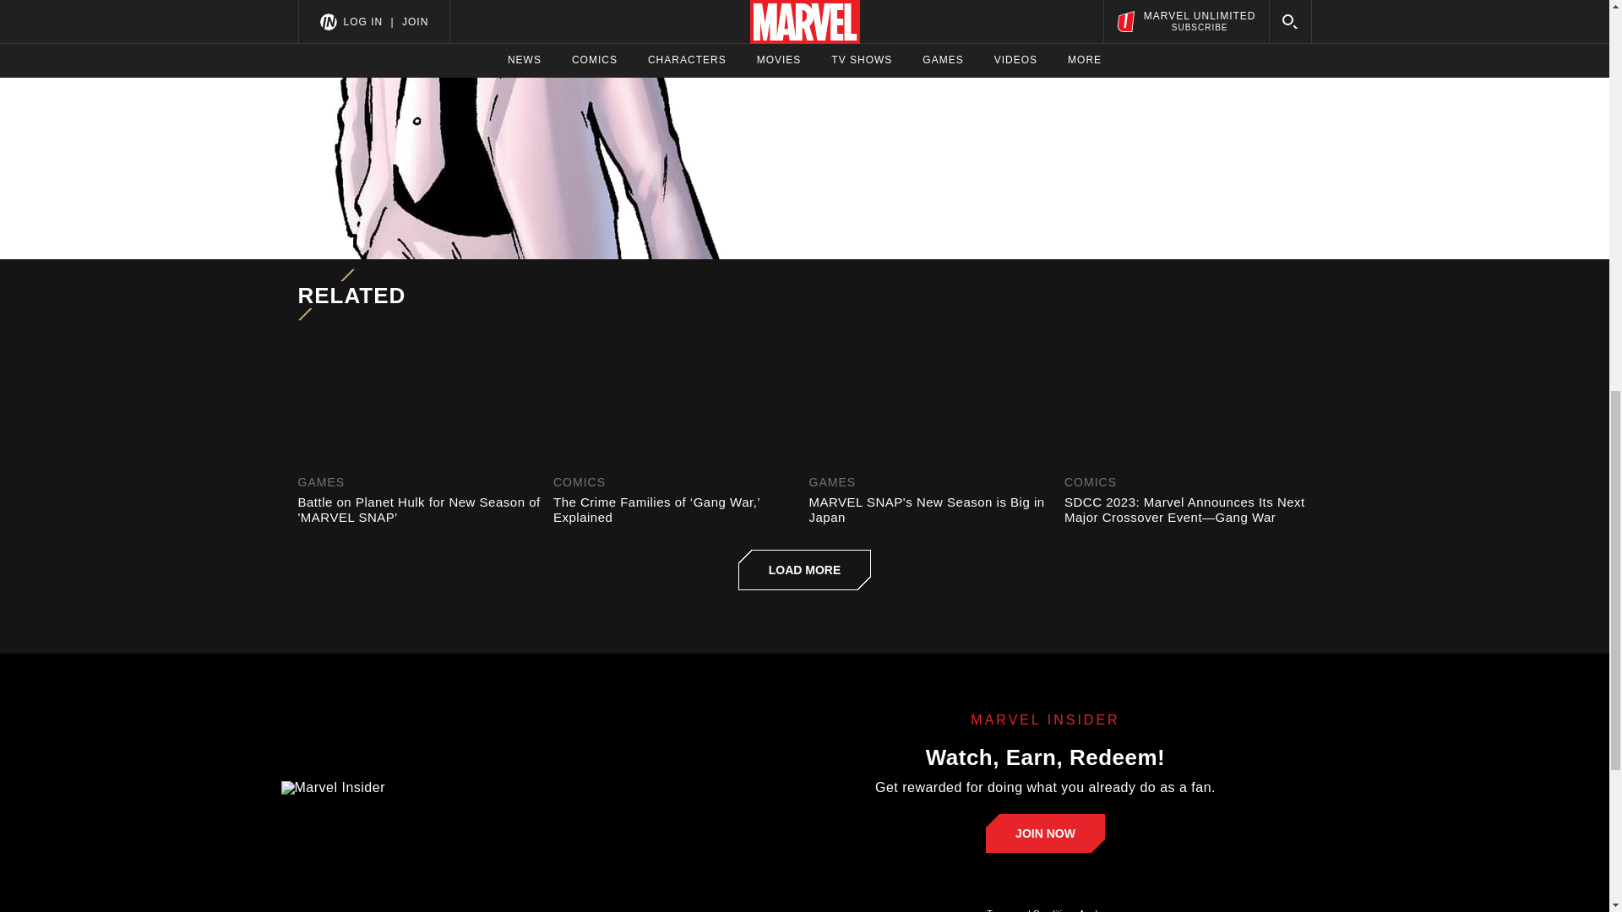 The image size is (1622, 912). Describe the element at coordinates (1045, 833) in the screenshot. I see `JOIN NOW` at that location.